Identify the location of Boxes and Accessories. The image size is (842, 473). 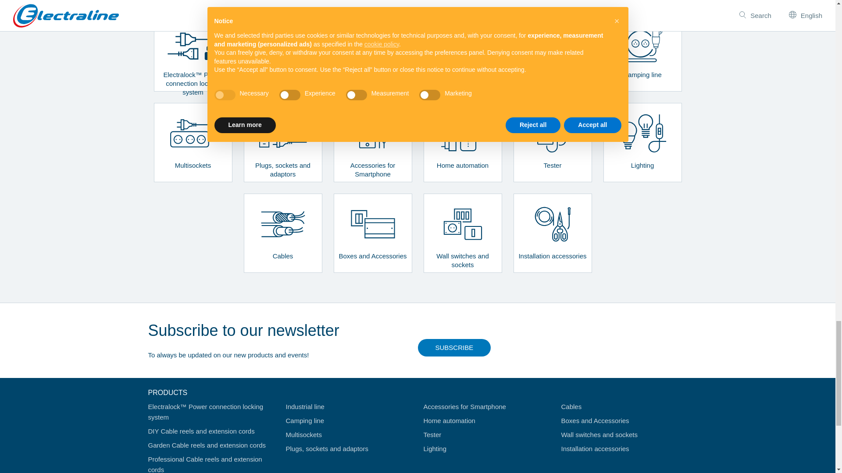
(372, 233).